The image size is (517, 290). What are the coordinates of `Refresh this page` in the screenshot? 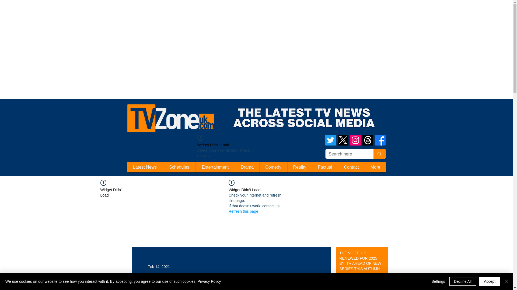 It's located at (243, 211).